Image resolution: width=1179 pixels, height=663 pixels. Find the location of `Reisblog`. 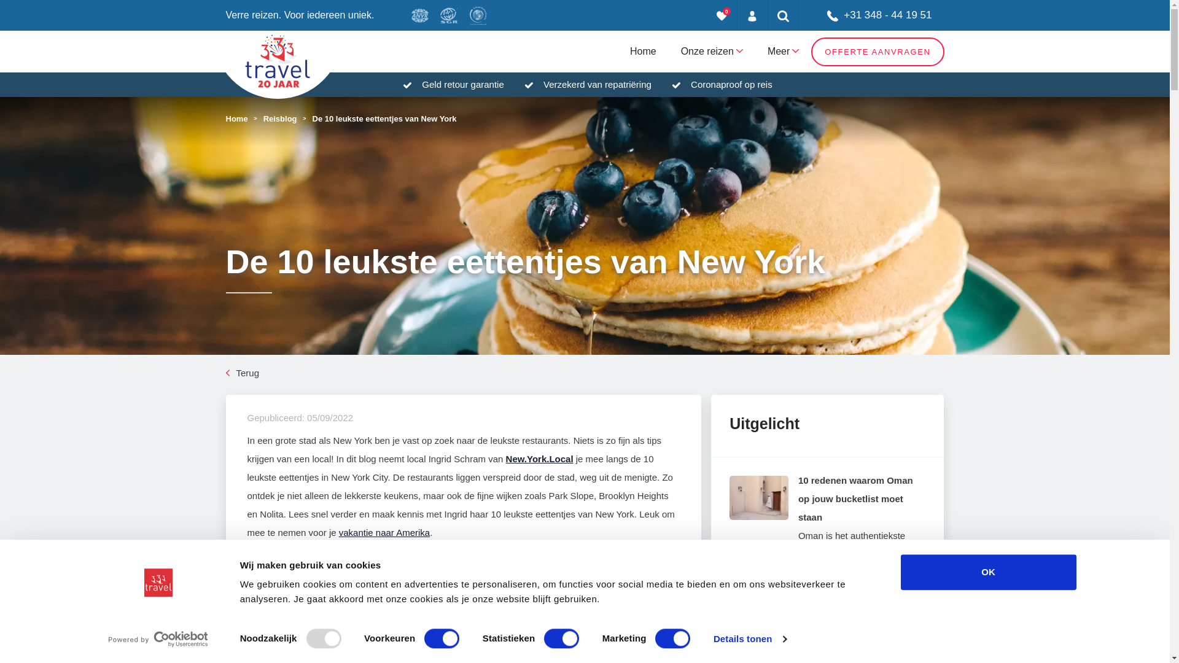

Reisblog is located at coordinates (280, 118).